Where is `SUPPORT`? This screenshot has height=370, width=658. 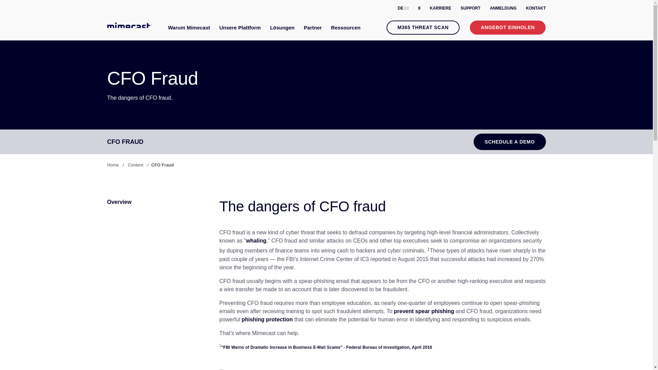
SUPPORT is located at coordinates (470, 8).